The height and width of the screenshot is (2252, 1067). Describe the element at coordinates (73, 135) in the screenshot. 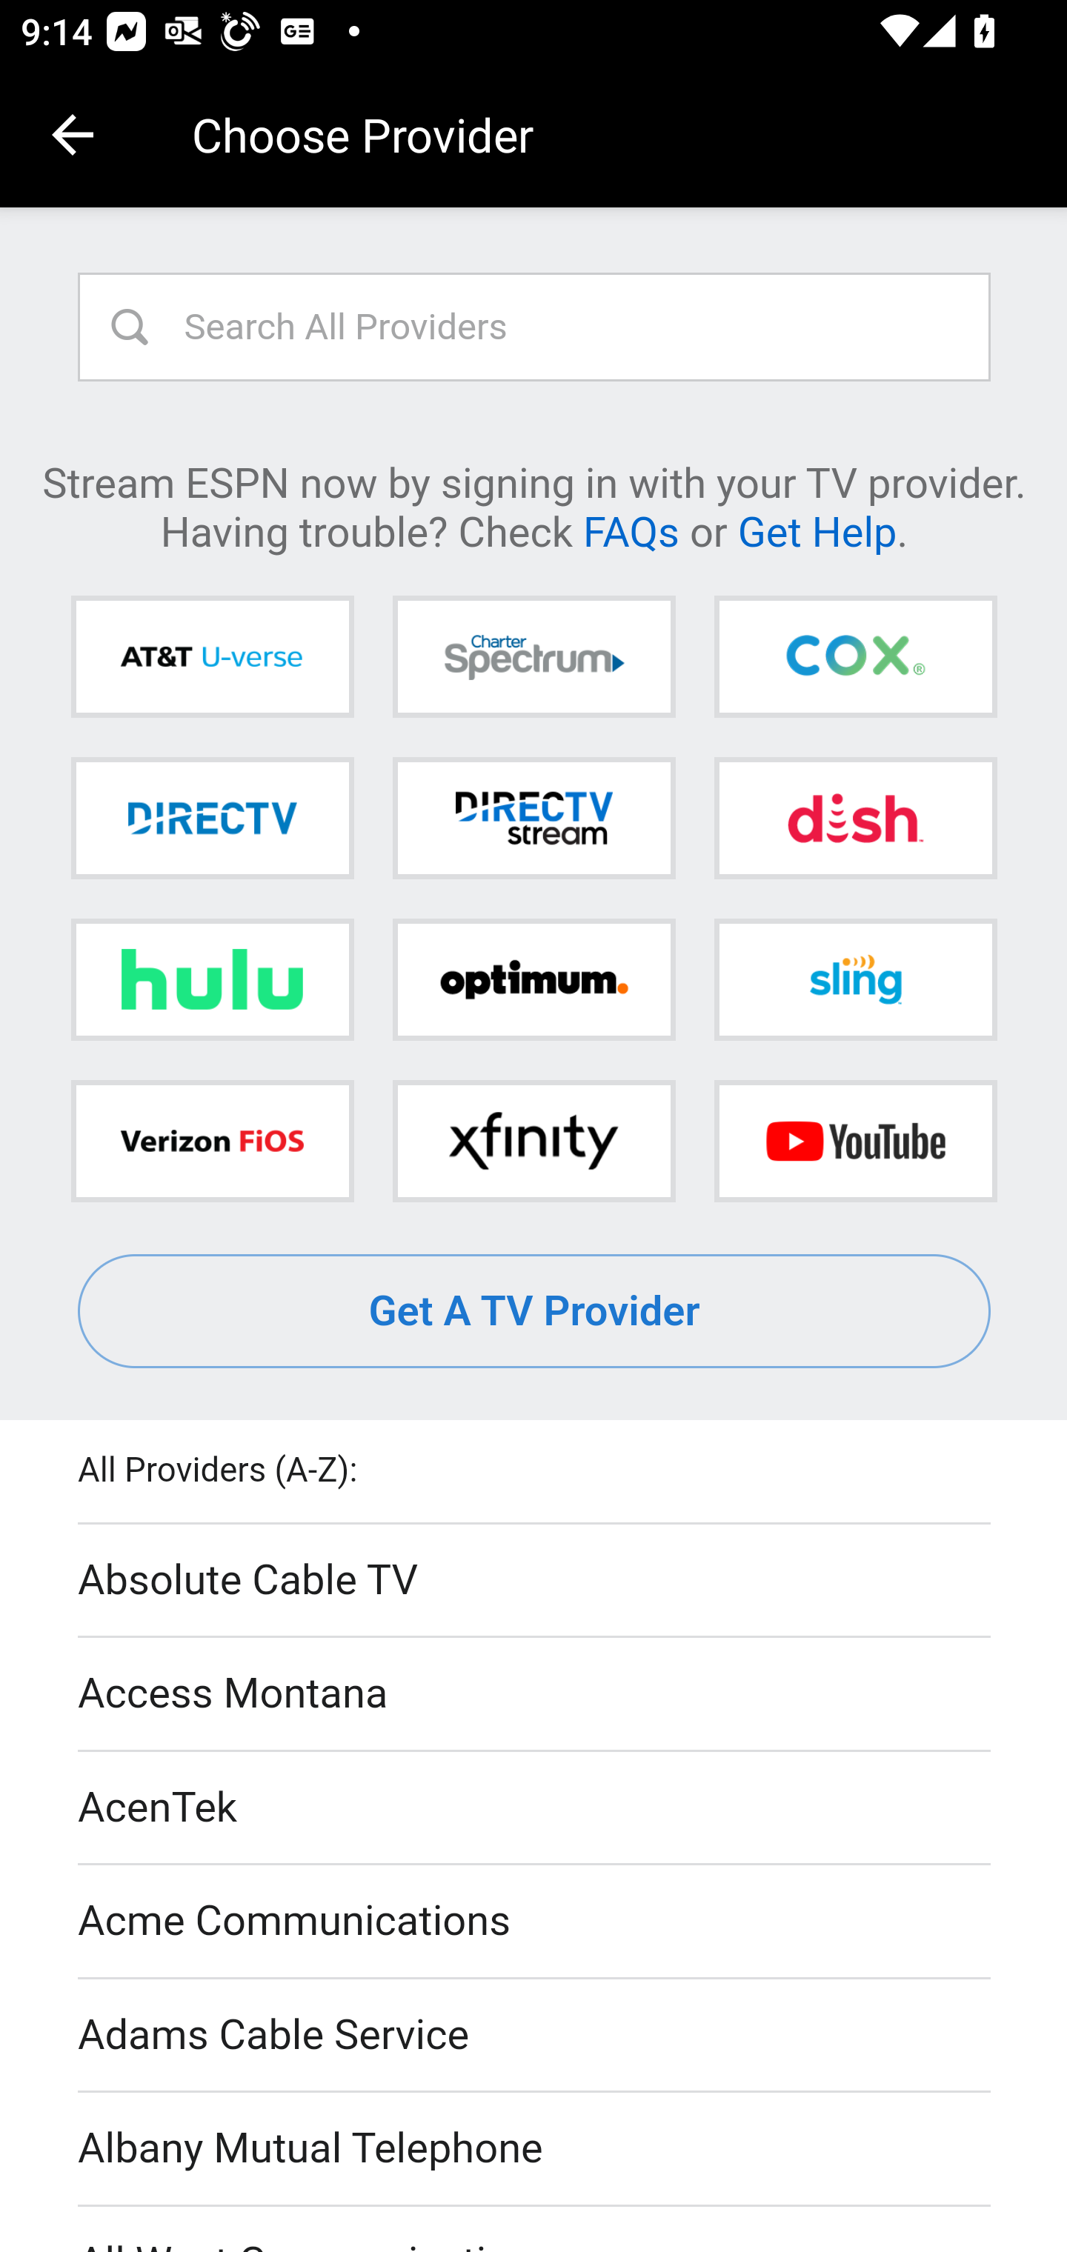

I see `Navigate up` at that location.